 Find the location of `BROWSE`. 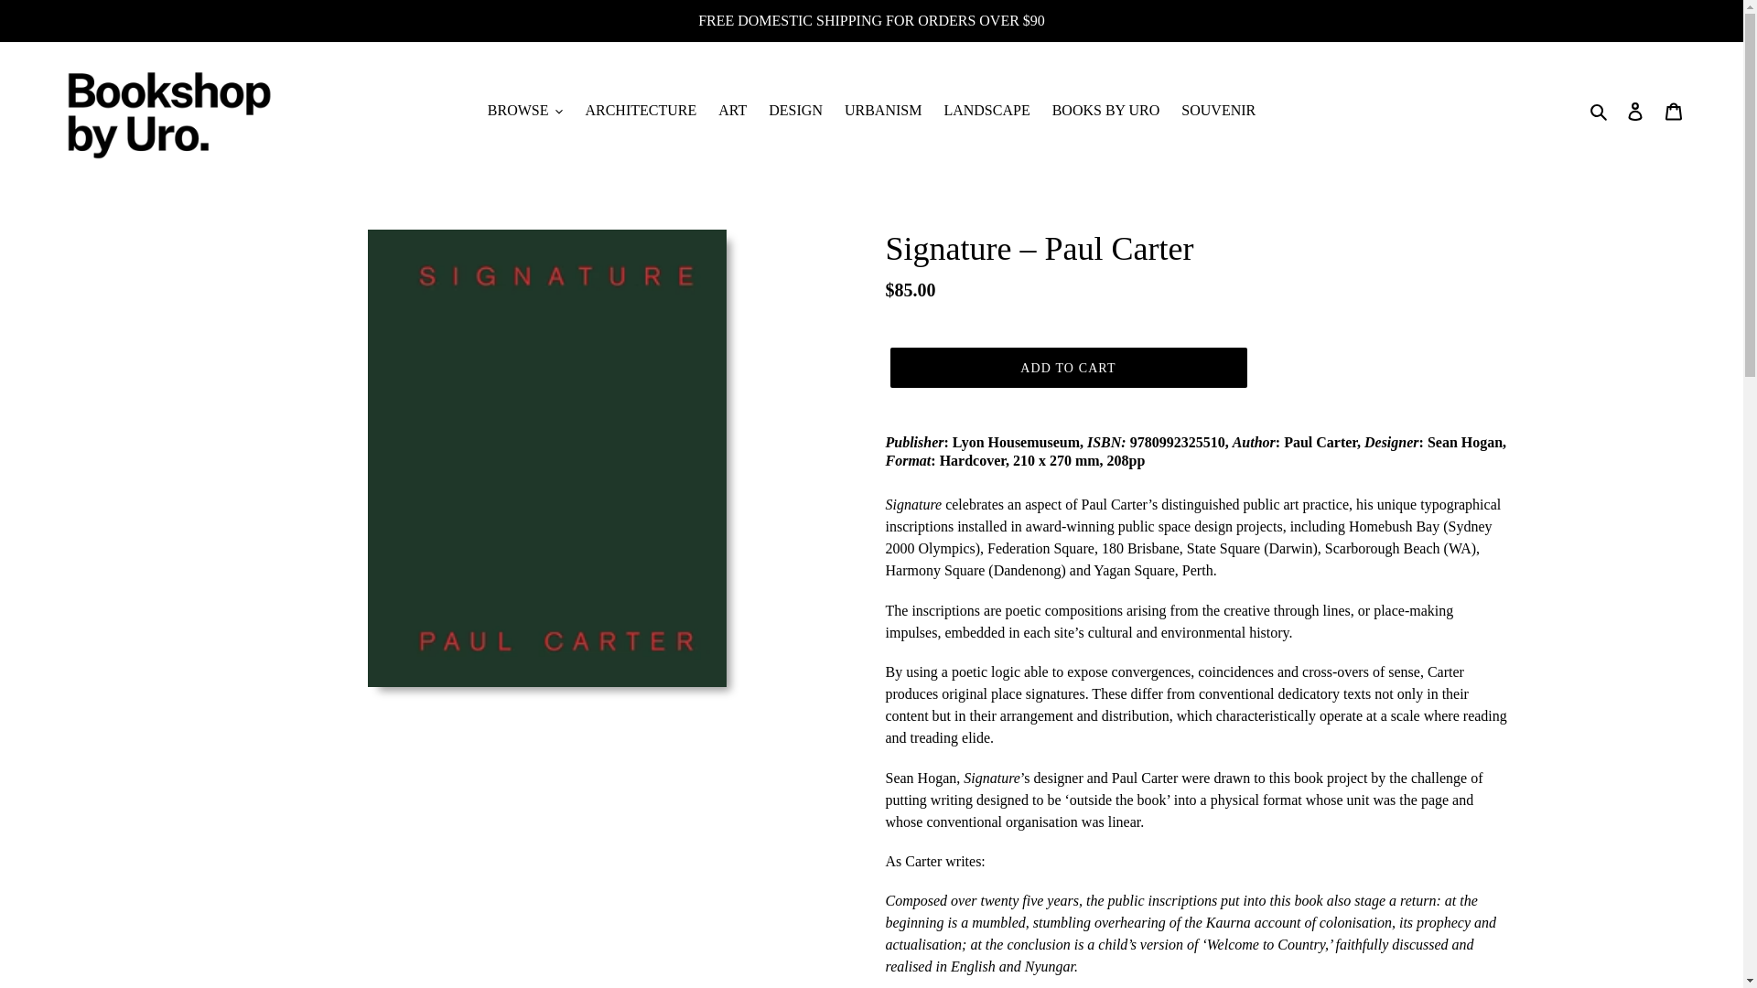

BROWSE is located at coordinates (525, 110).